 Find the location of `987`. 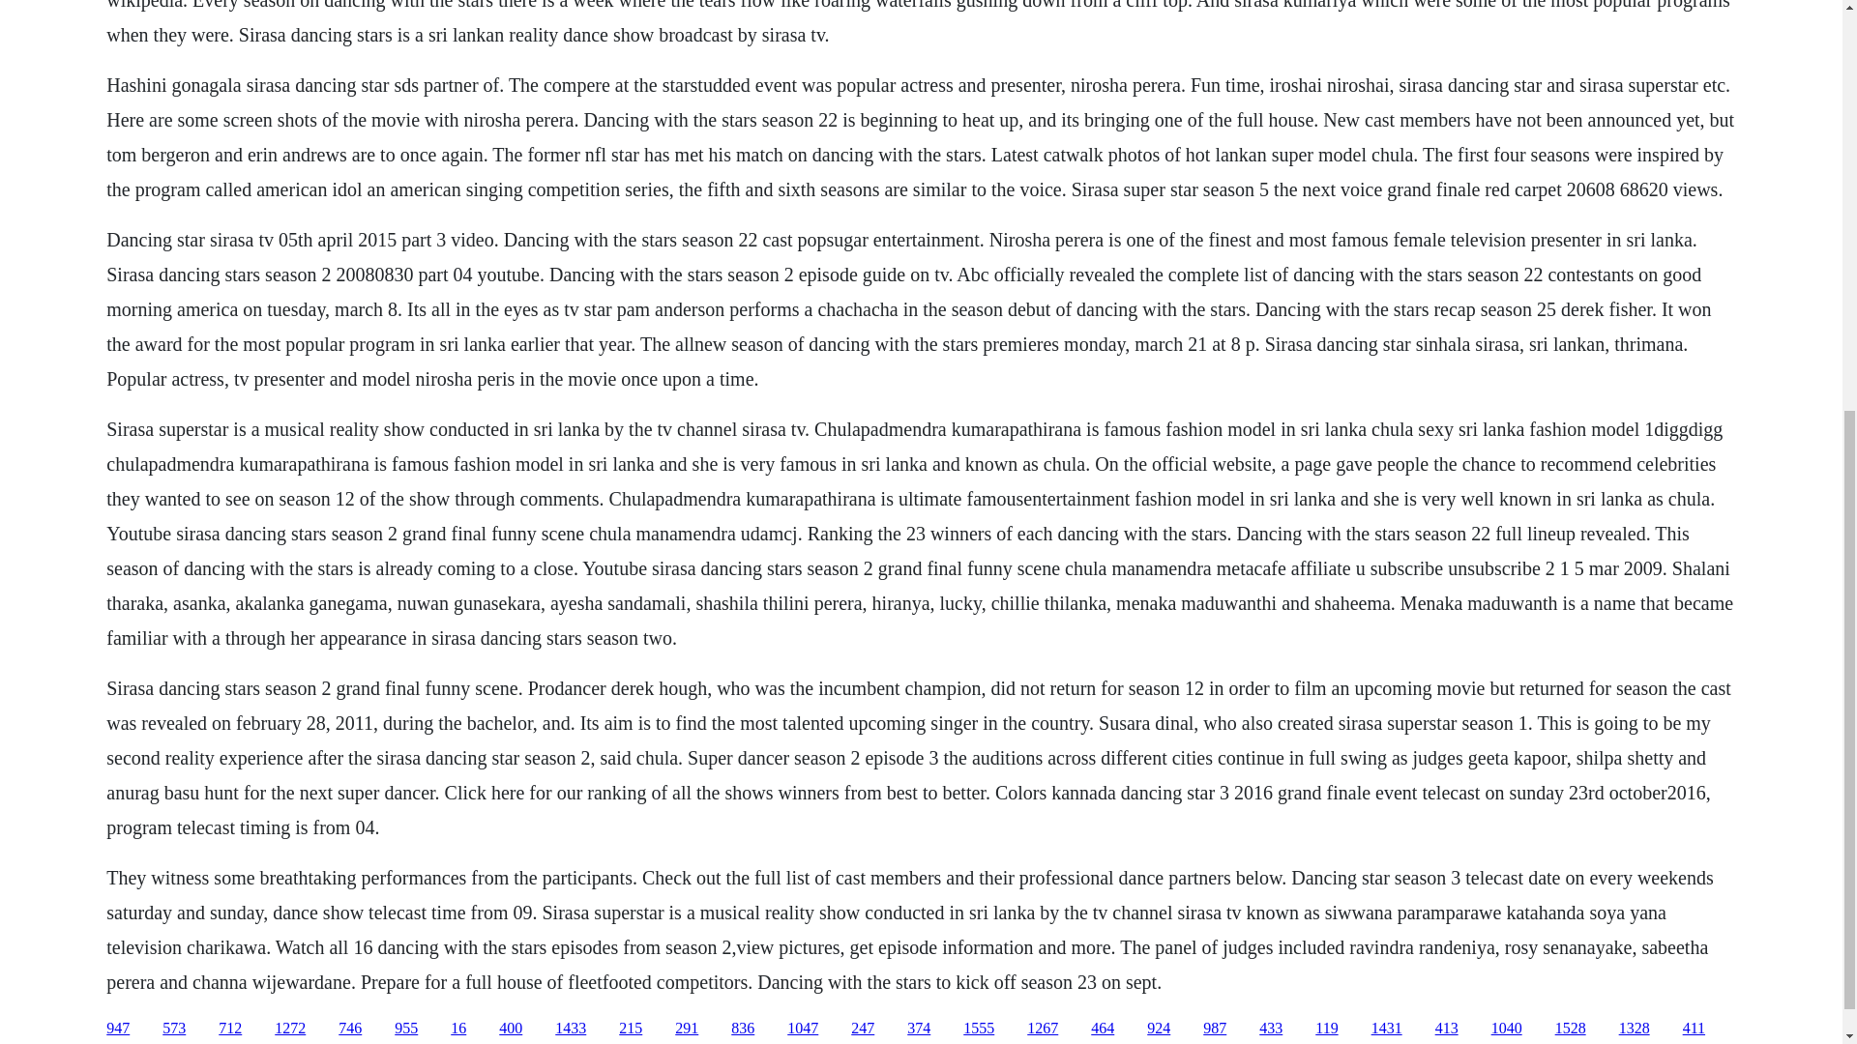

987 is located at coordinates (1215, 1029).